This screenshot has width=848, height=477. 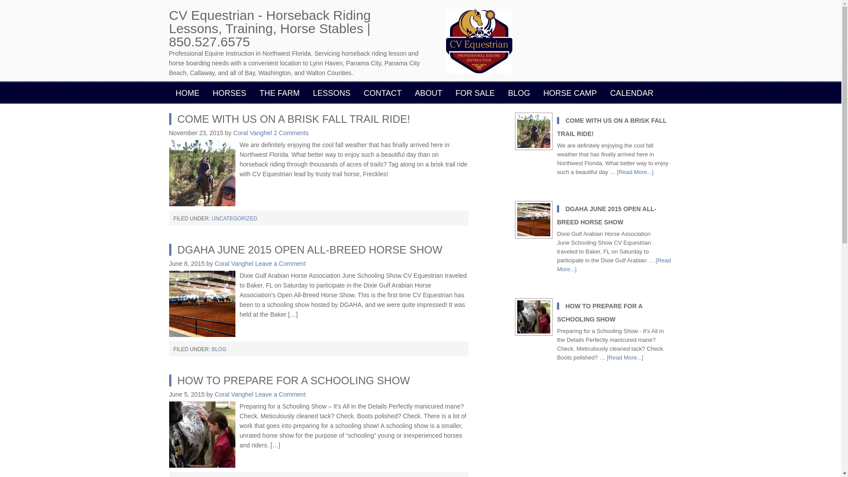 I want to click on For Sale, so click(x=474, y=92).